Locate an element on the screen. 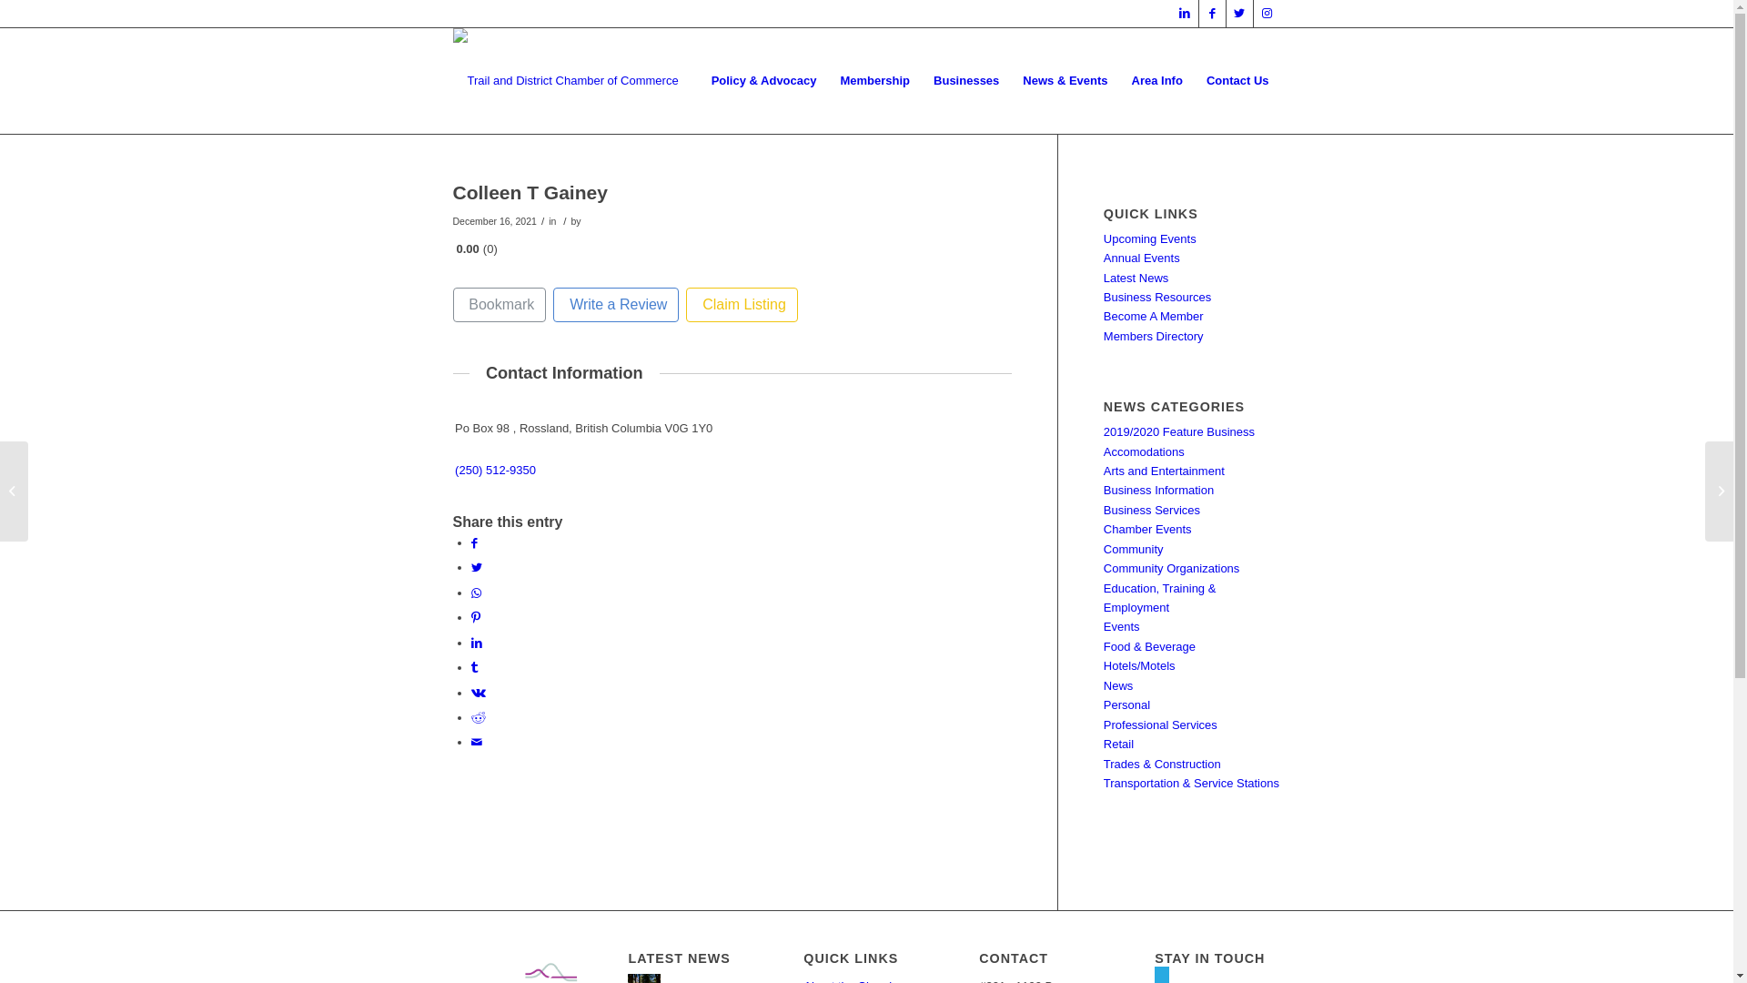 The width and height of the screenshot is (1747, 983). Bookmark is located at coordinates (500, 305).